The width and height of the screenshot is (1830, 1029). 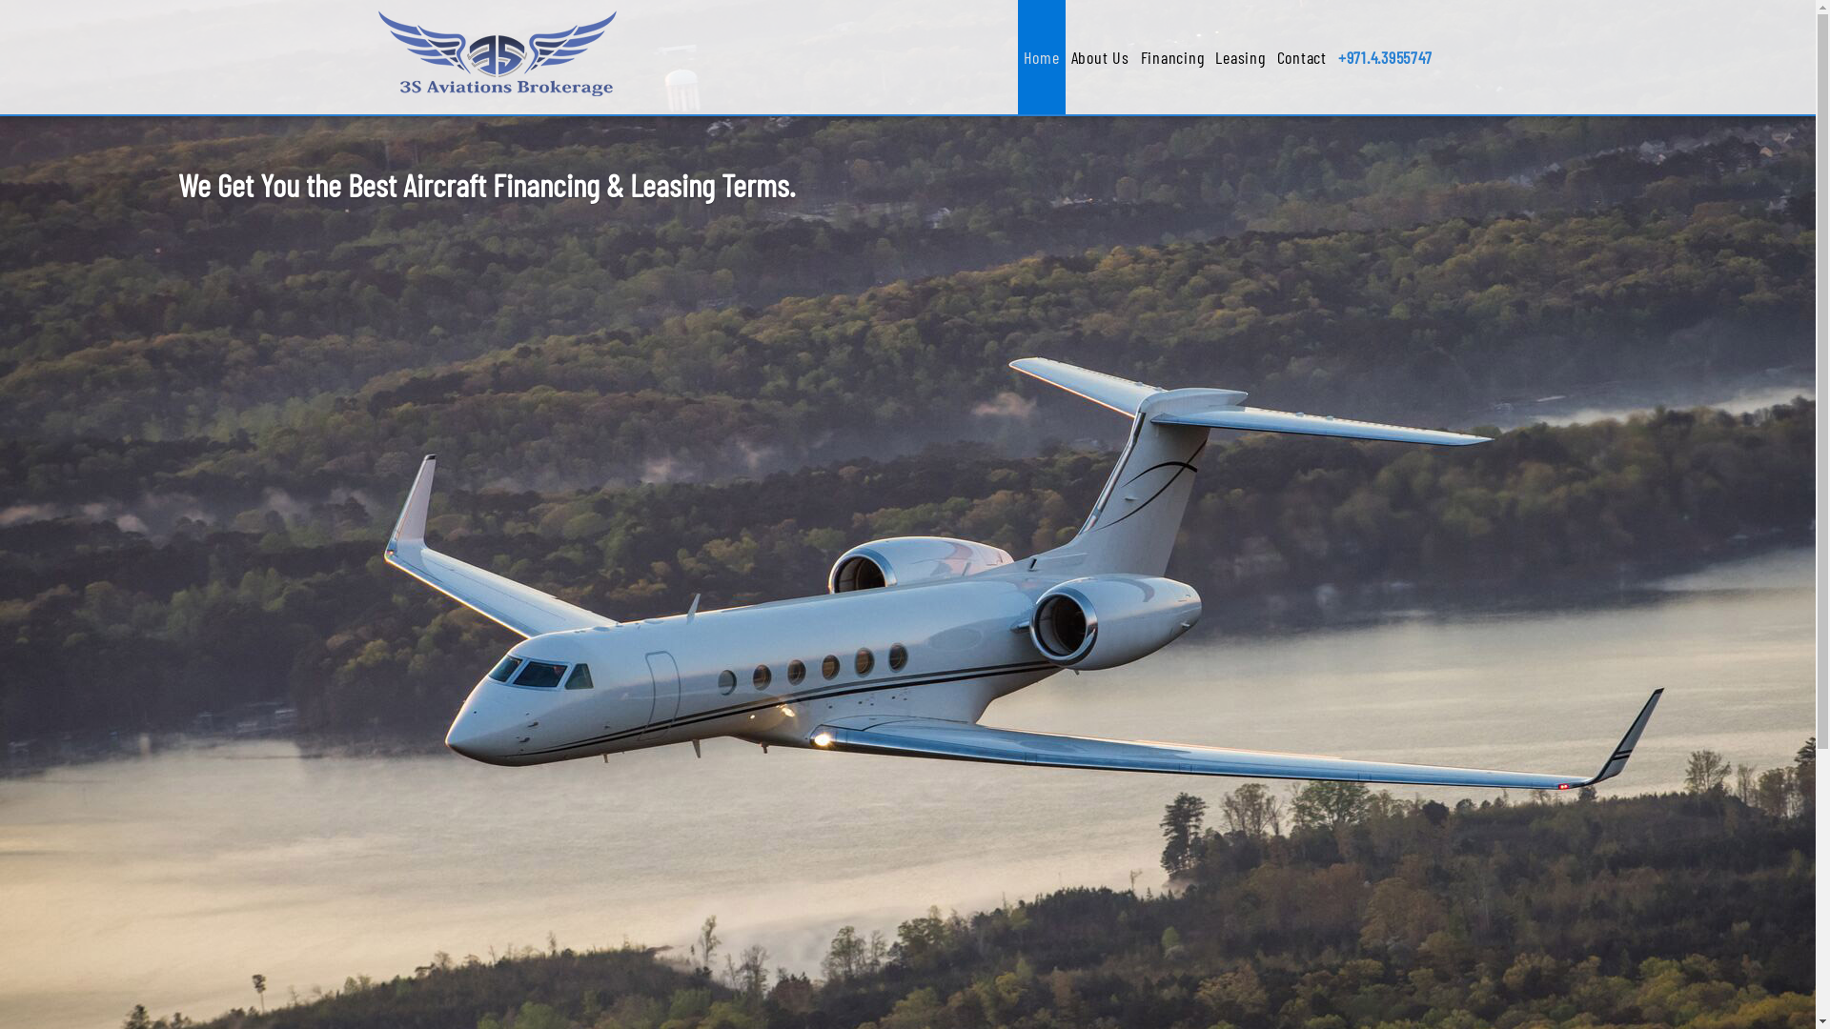 What do you see at coordinates (1172, 57) in the screenshot?
I see `Financing` at bounding box center [1172, 57].